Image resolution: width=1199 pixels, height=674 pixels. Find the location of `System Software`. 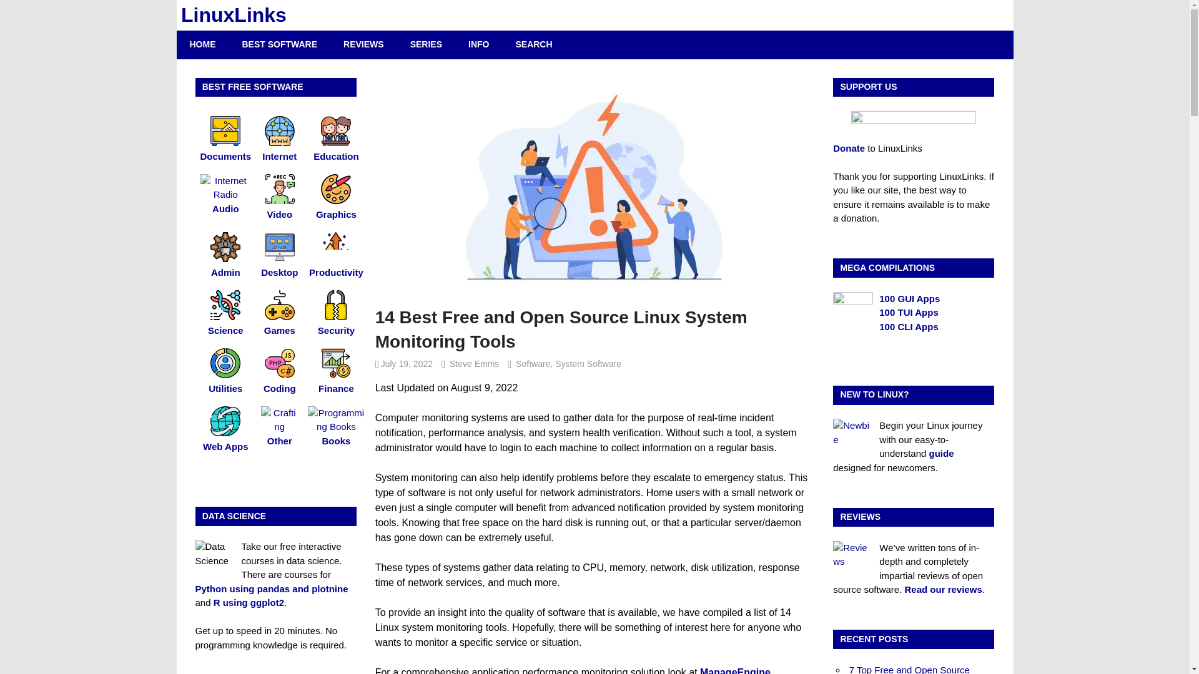

System Software is located at coordinates (588, 363).